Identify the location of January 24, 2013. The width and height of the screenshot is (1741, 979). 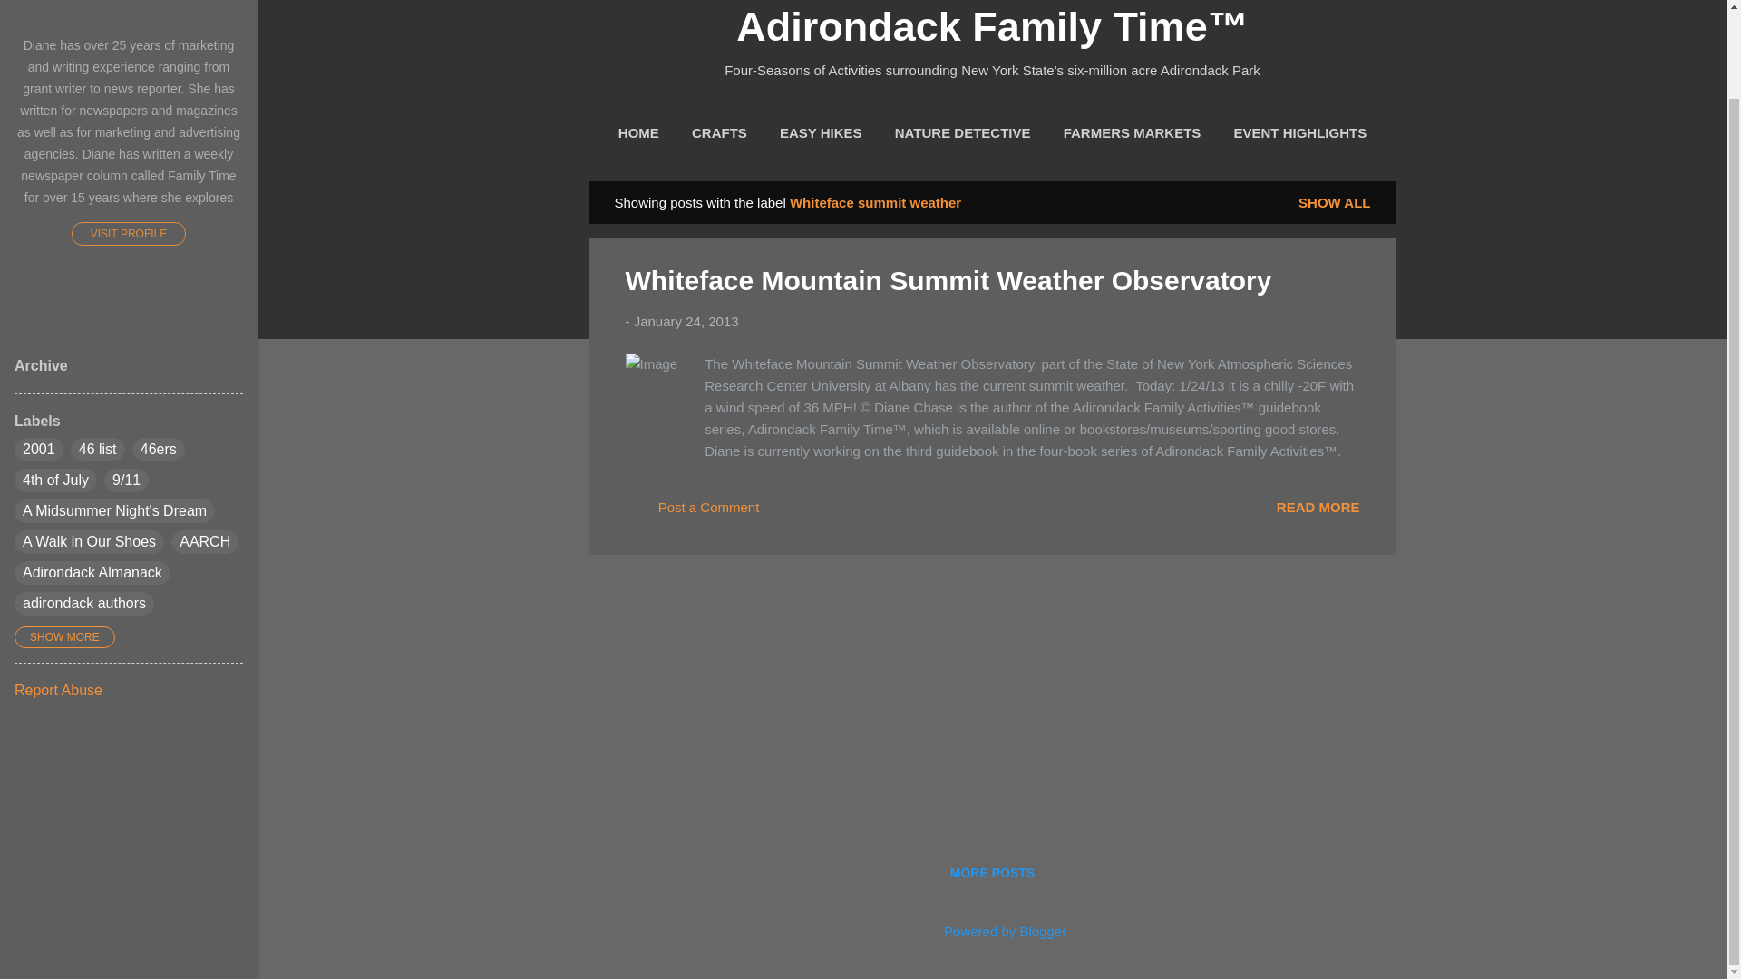
(686, 321).